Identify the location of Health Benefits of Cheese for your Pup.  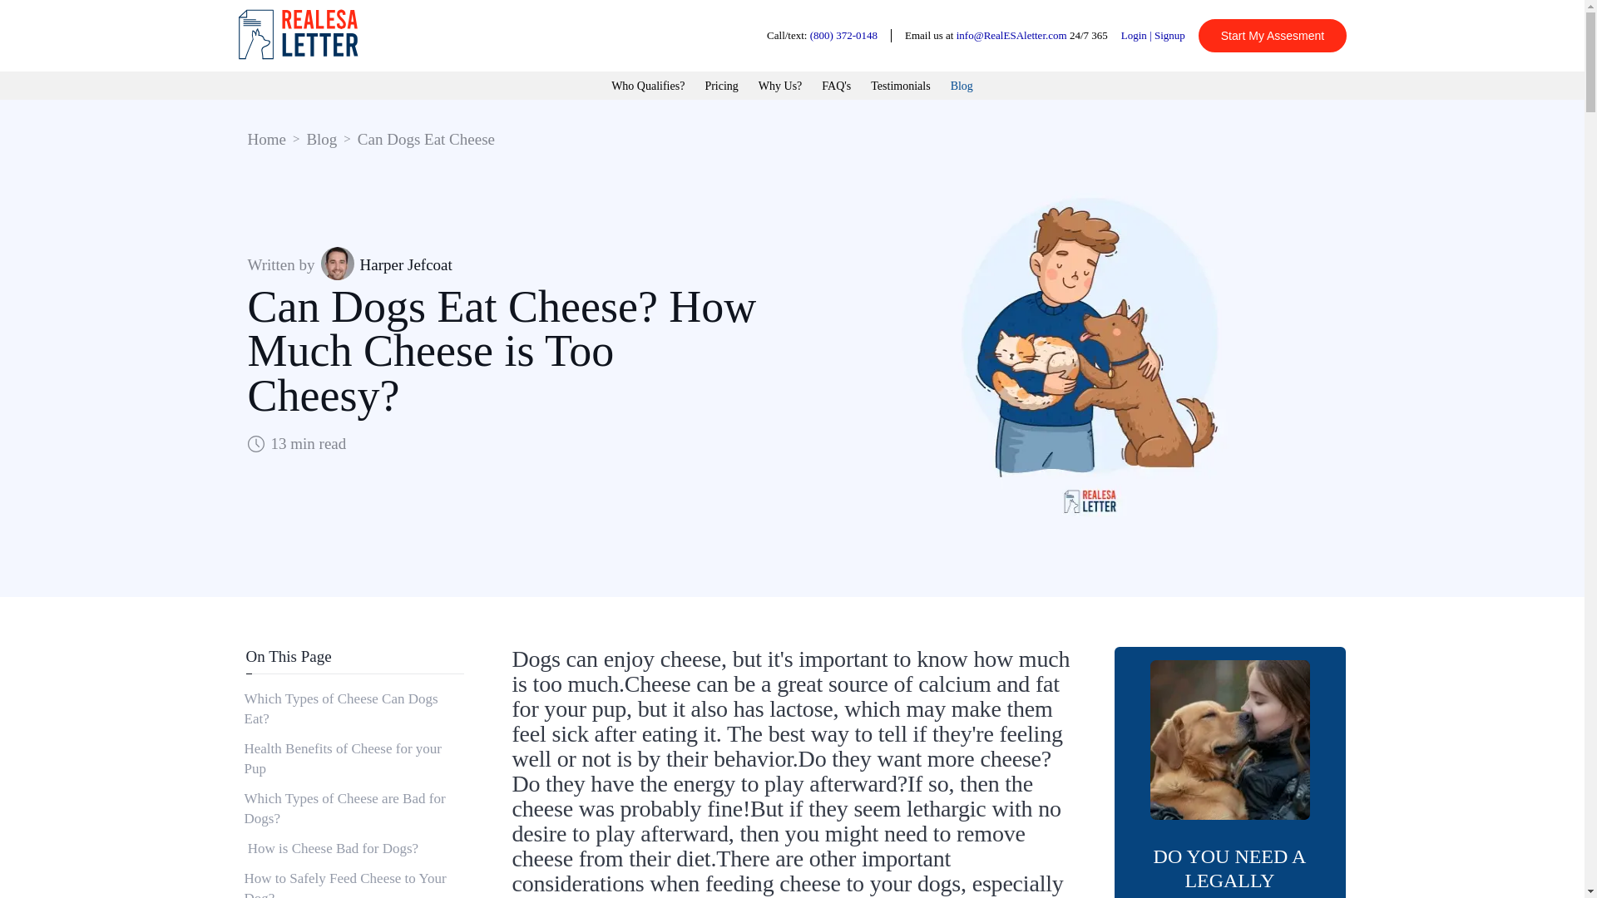
(353, 758).